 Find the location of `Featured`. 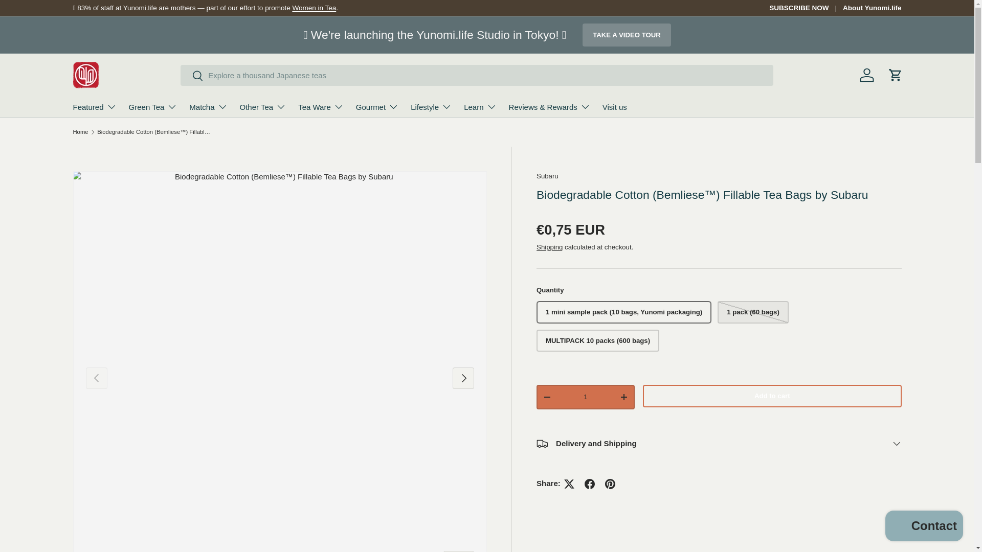

Featured is located at coordinates (94, 106).